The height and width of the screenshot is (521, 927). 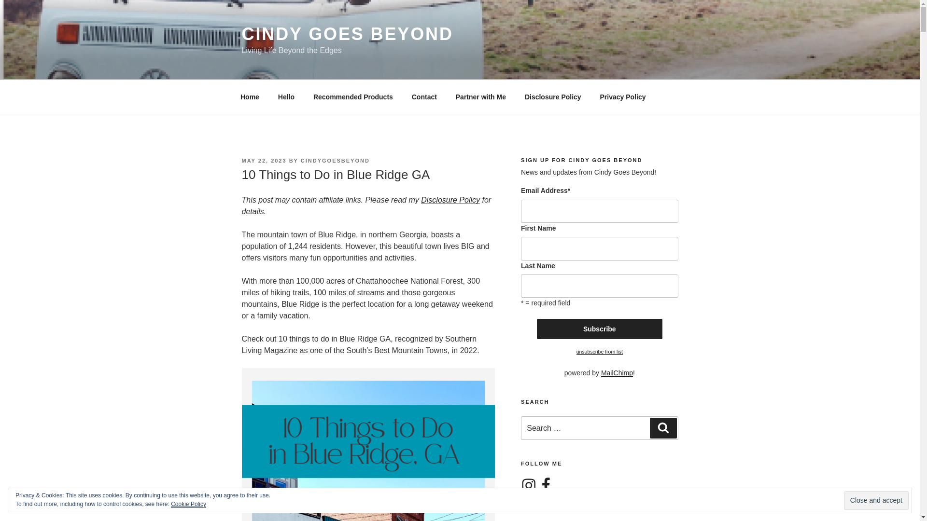 I want to click on MAY 22, 2023, so click(x=264, y=161).